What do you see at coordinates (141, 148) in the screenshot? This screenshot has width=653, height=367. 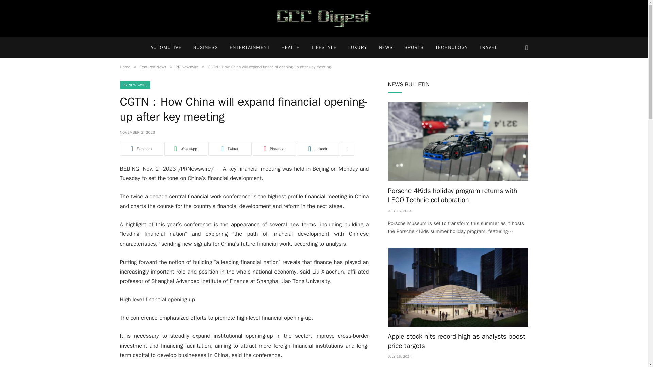 I see `Share on Facebook` at bounding box center [141, 148].